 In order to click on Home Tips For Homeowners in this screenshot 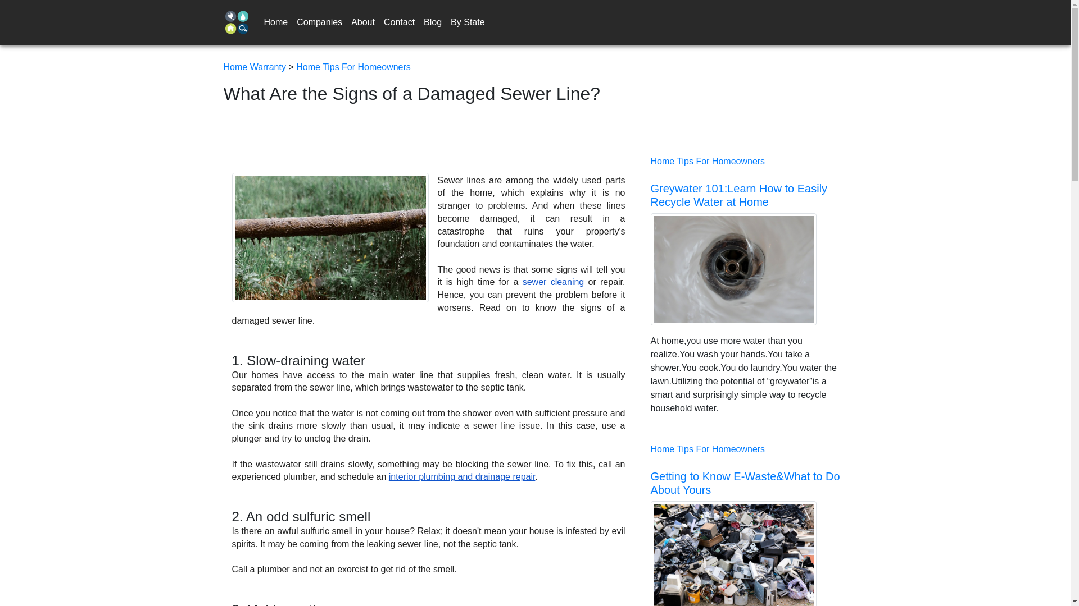, I will do `click(353, 67)`.